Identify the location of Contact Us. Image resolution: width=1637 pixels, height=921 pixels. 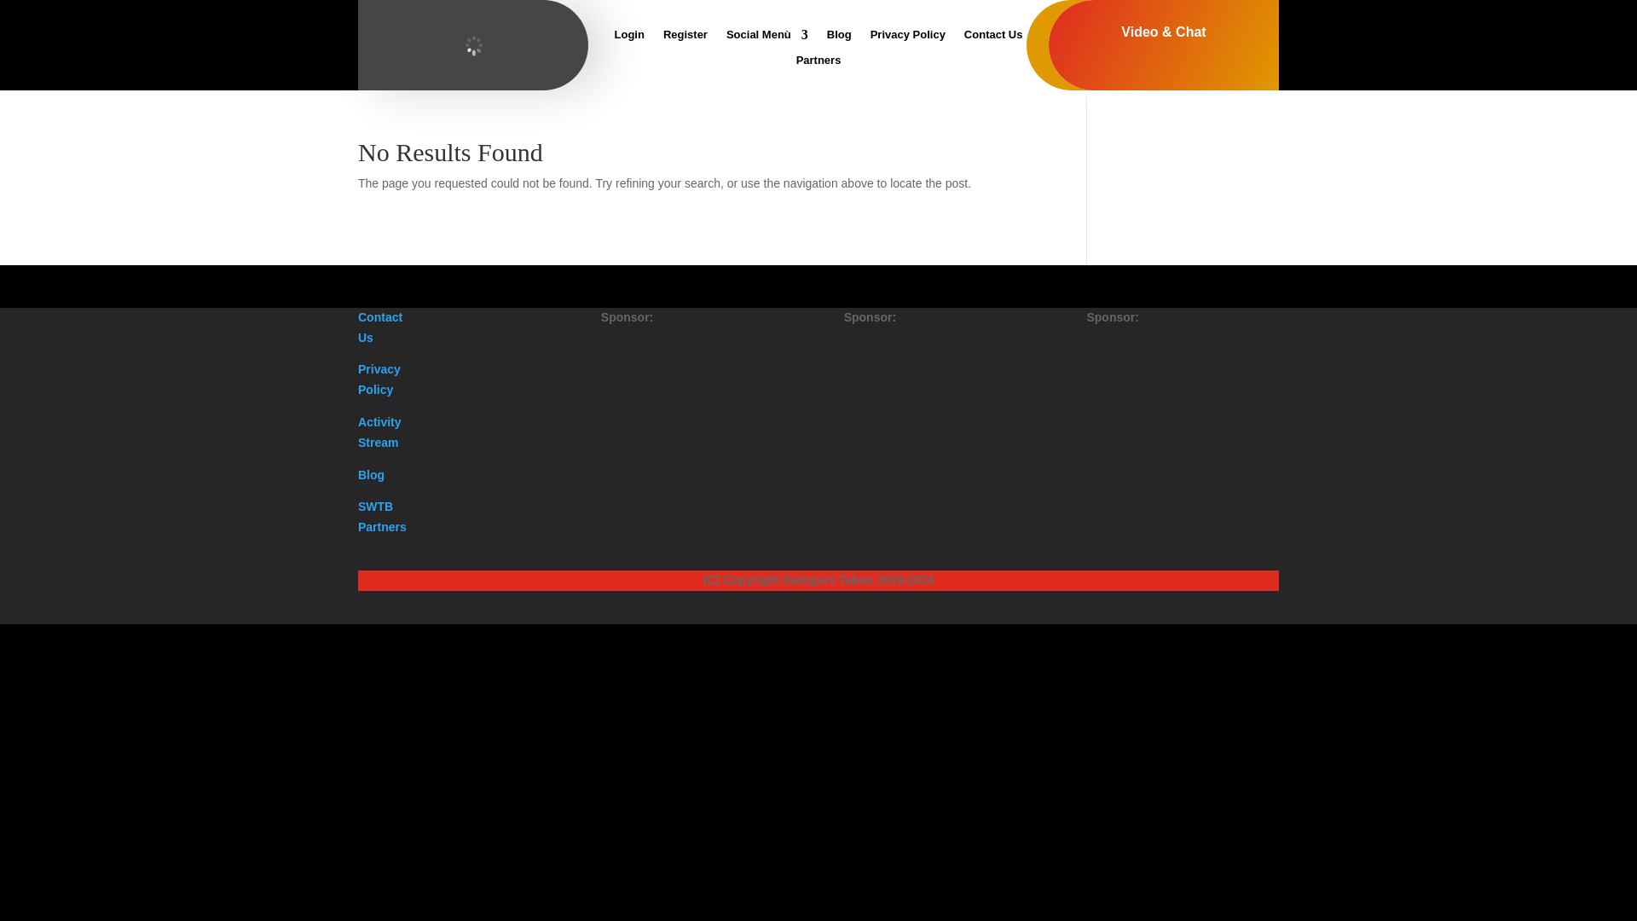
(993, 38).